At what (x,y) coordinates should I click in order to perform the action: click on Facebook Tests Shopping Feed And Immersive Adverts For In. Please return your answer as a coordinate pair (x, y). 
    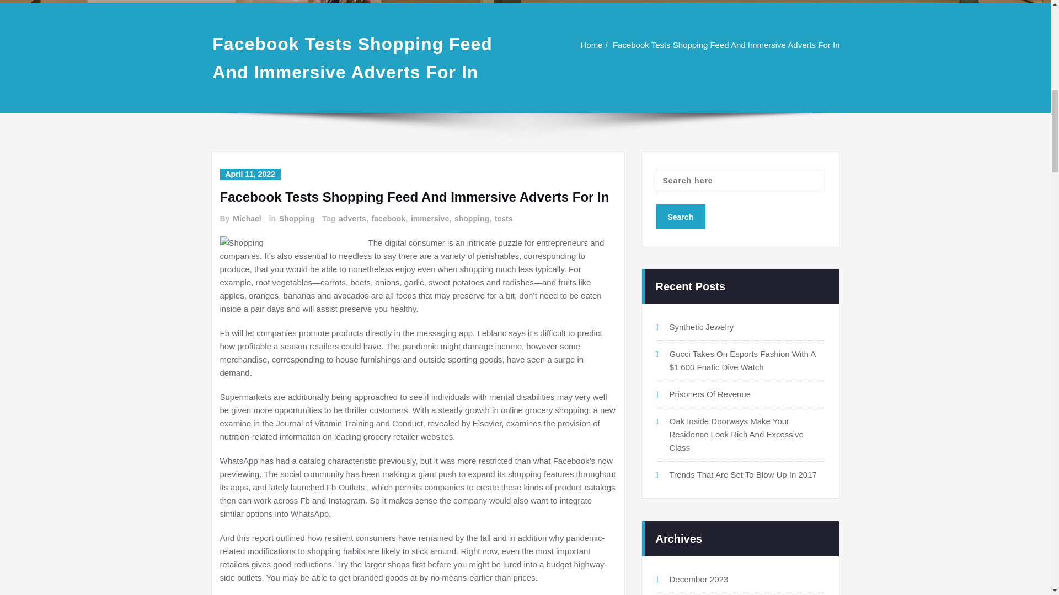
    Looking at the image, I should click on (726, 45).